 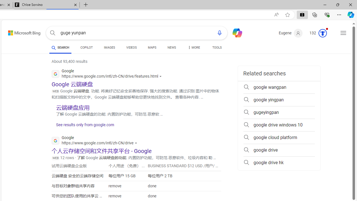 I want to click on Copilot (Ctrl+Shift+.), so click(x=351, y=15).